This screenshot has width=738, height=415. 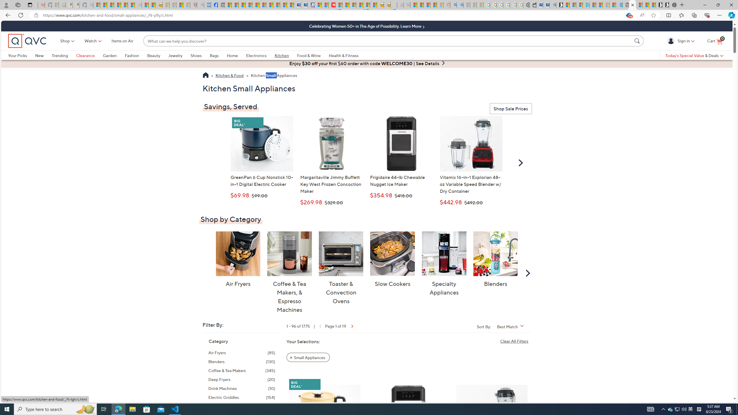 What do you see at coordinates (60, 55) in the screenshot?
I see `Trending` at bounding box center [60, 55].